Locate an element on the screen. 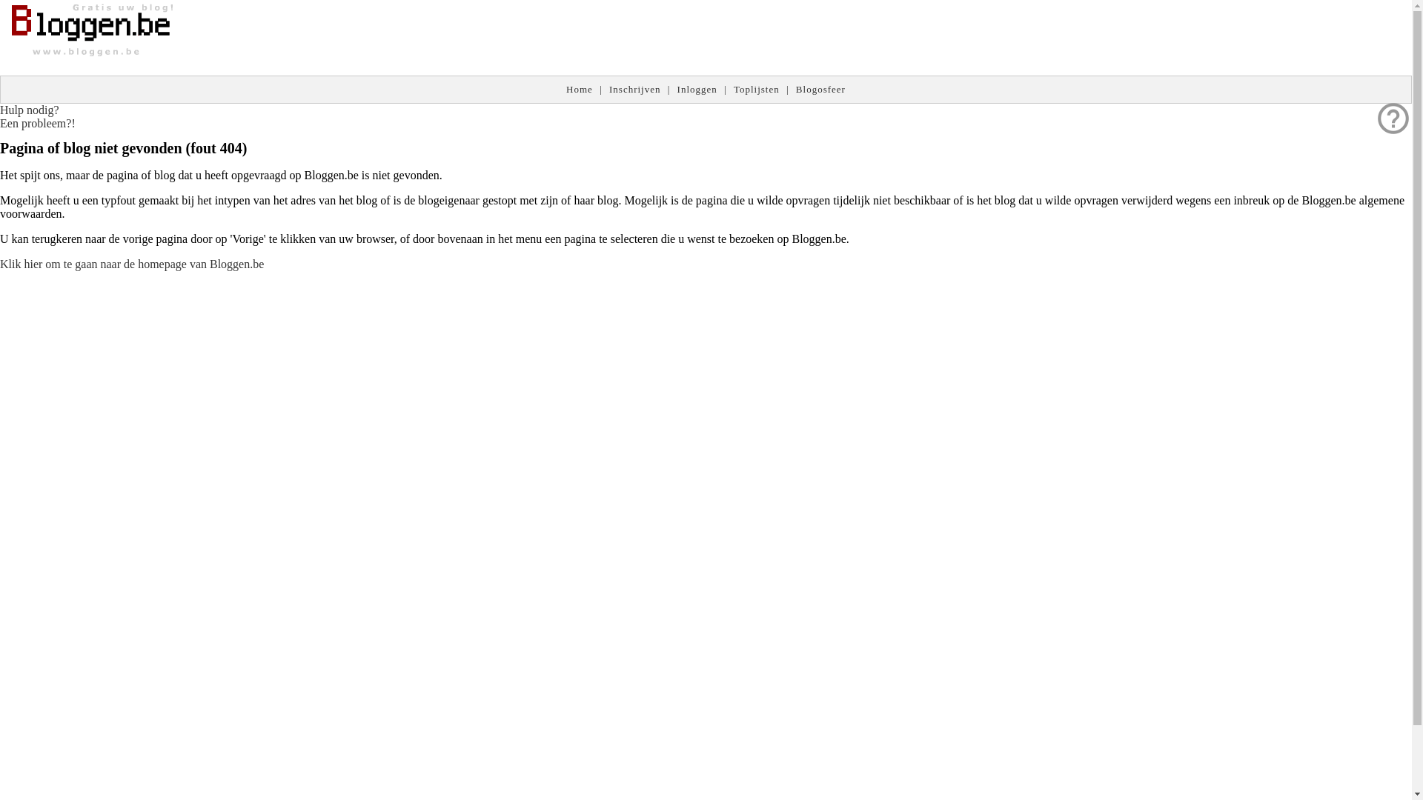 This screenshot has height=800, width=1423. Home is located at coordinates (580, 89).